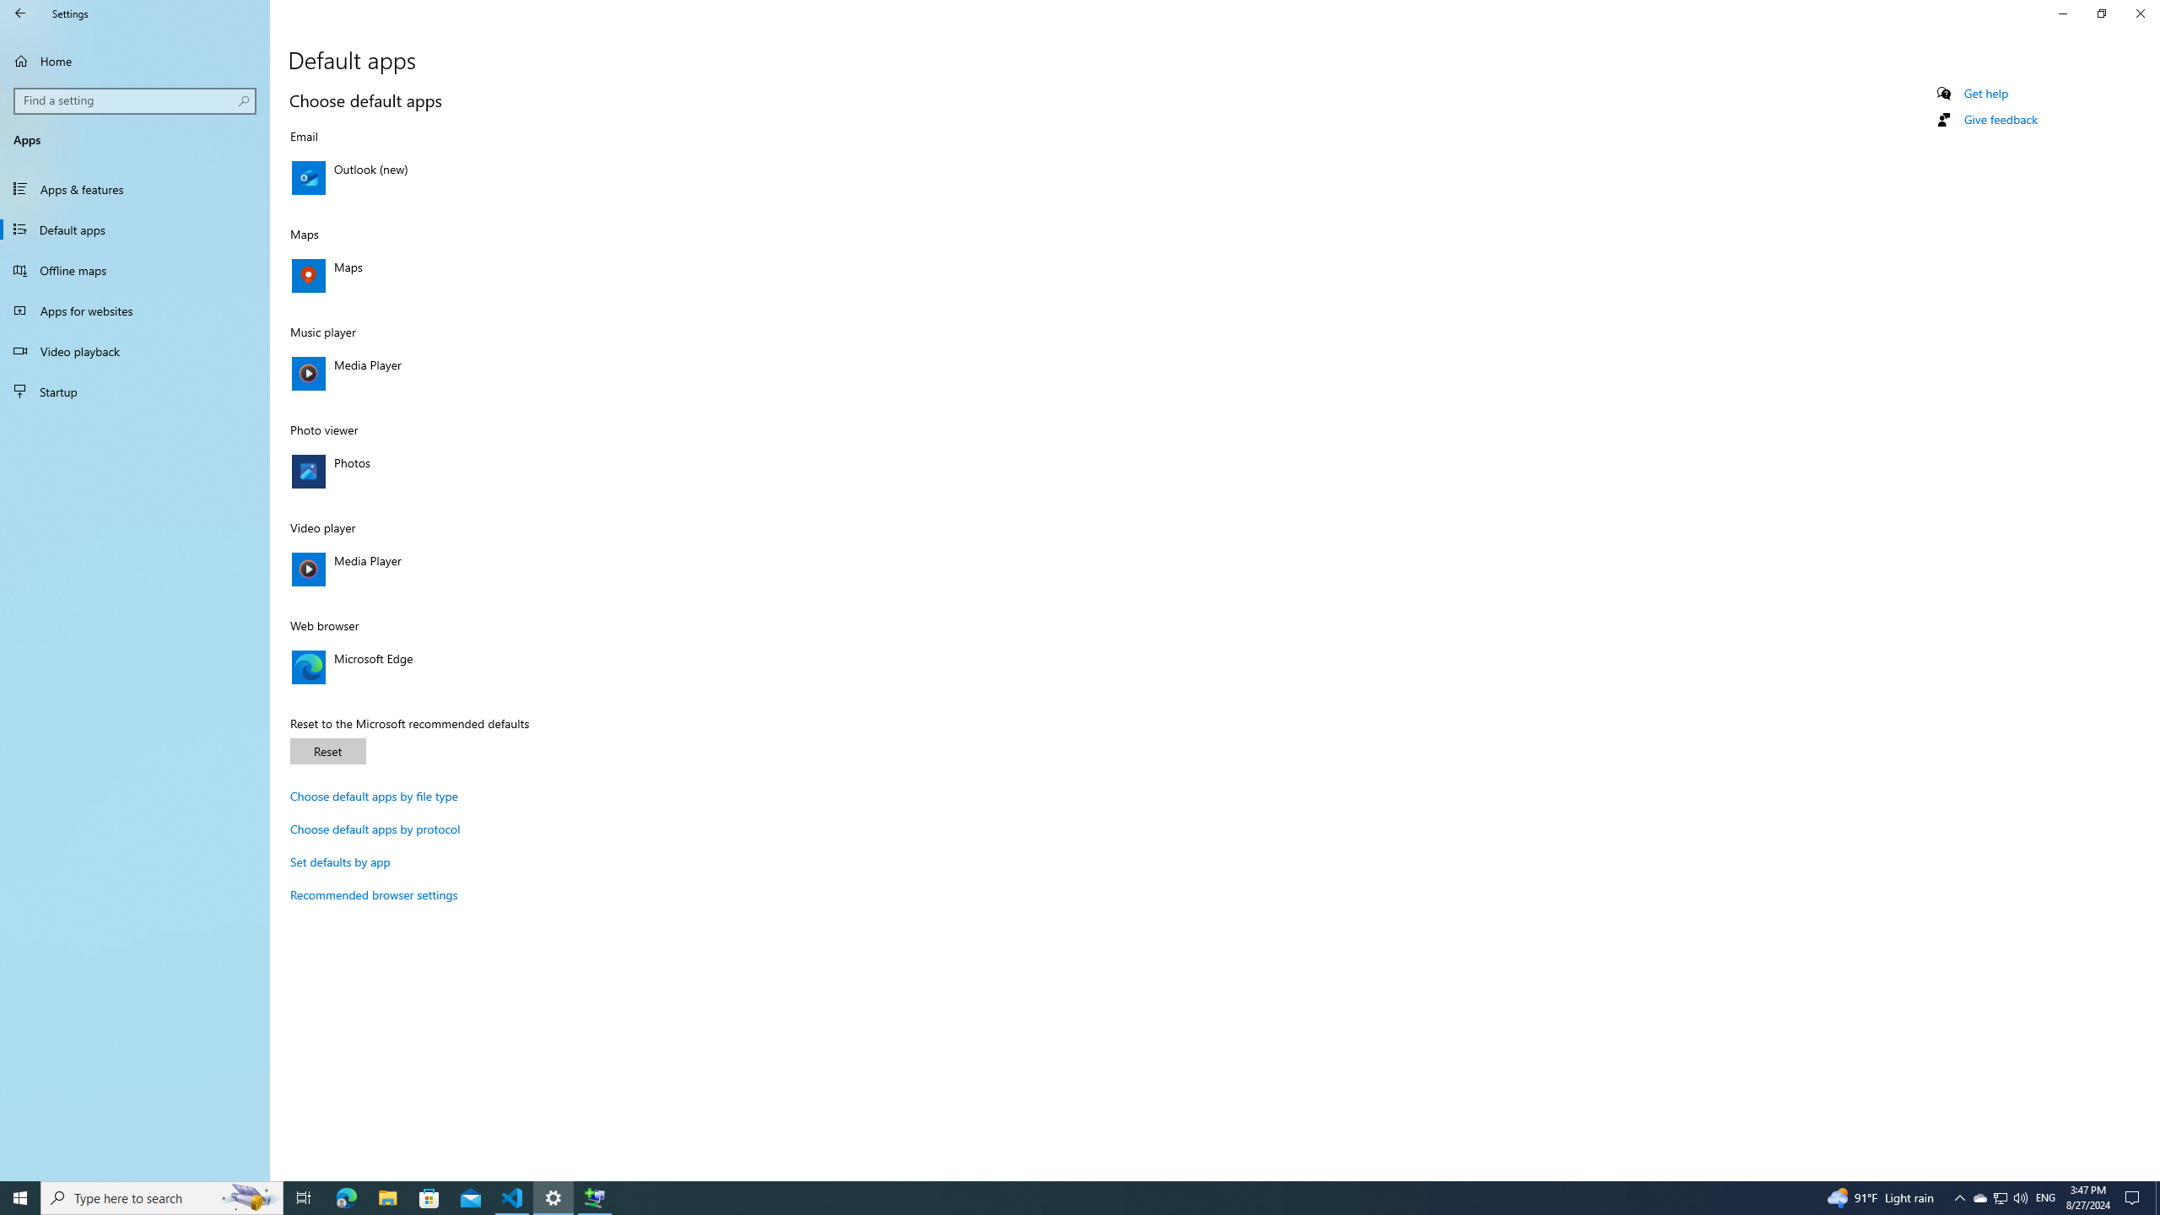 This screenshot has width=2160, height=1215. I want to click on Back, so click(20, 13).